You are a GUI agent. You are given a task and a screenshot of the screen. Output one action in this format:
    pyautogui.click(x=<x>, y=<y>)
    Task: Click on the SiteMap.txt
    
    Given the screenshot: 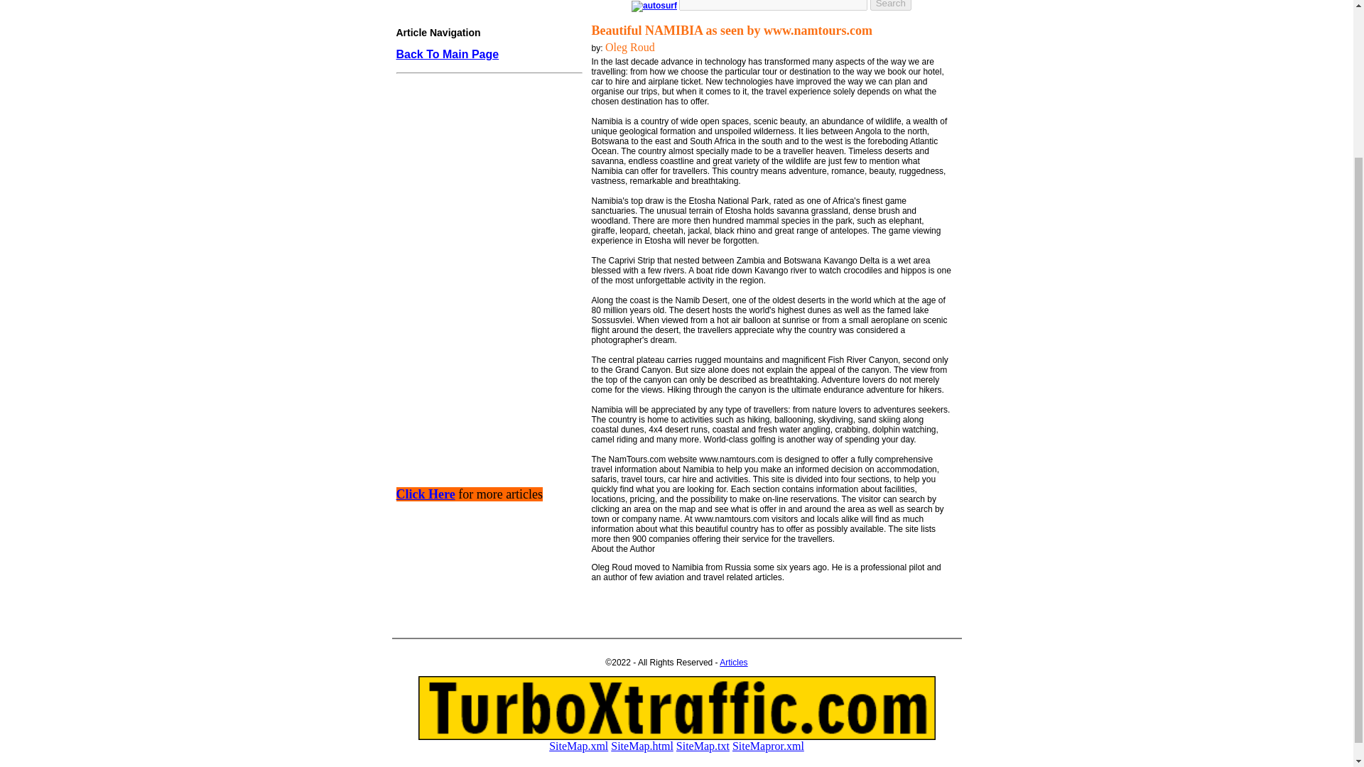 What is the action you would take?
    pyautogui.click(x=703, y=746)
    